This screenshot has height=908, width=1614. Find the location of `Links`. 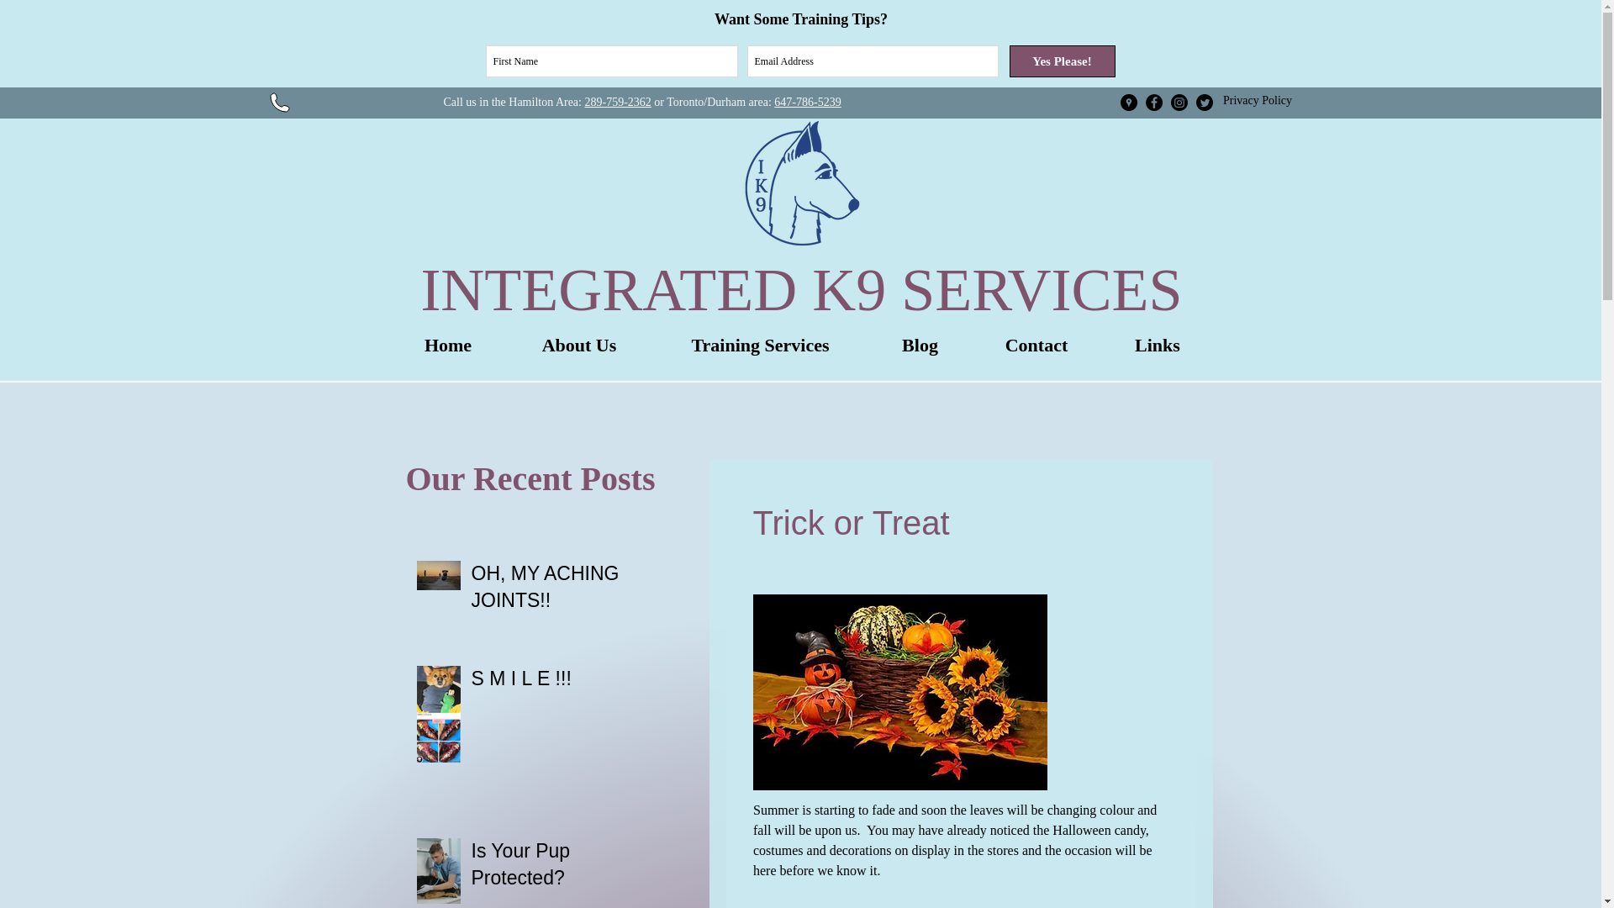

Links is located at coordinates (1157, 351).